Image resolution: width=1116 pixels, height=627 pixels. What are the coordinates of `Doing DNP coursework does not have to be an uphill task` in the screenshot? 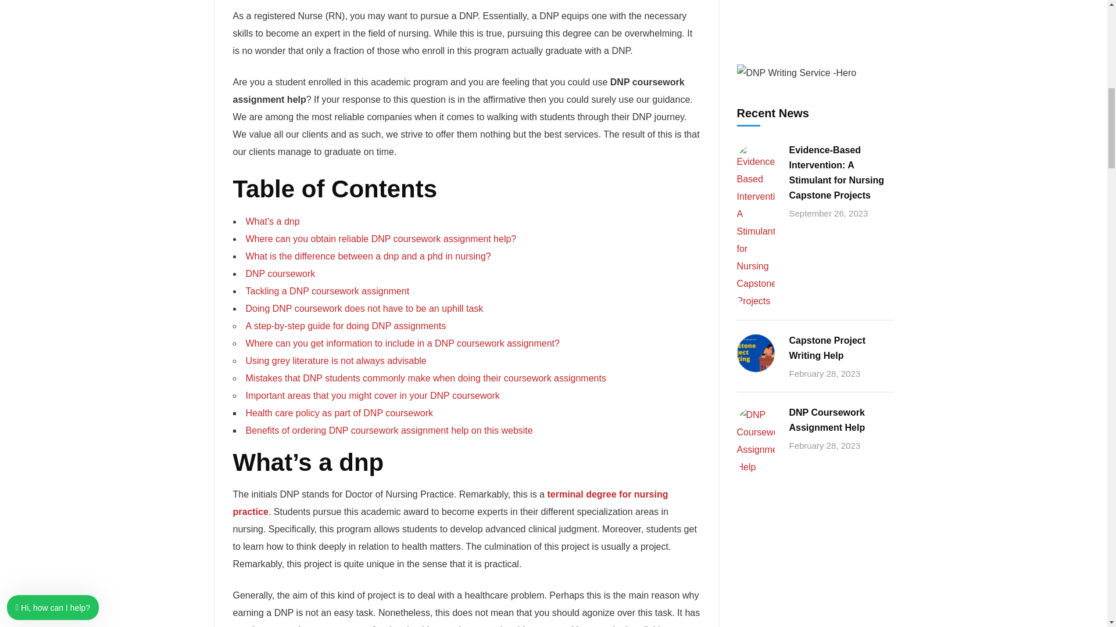 It's located at (364, 308).